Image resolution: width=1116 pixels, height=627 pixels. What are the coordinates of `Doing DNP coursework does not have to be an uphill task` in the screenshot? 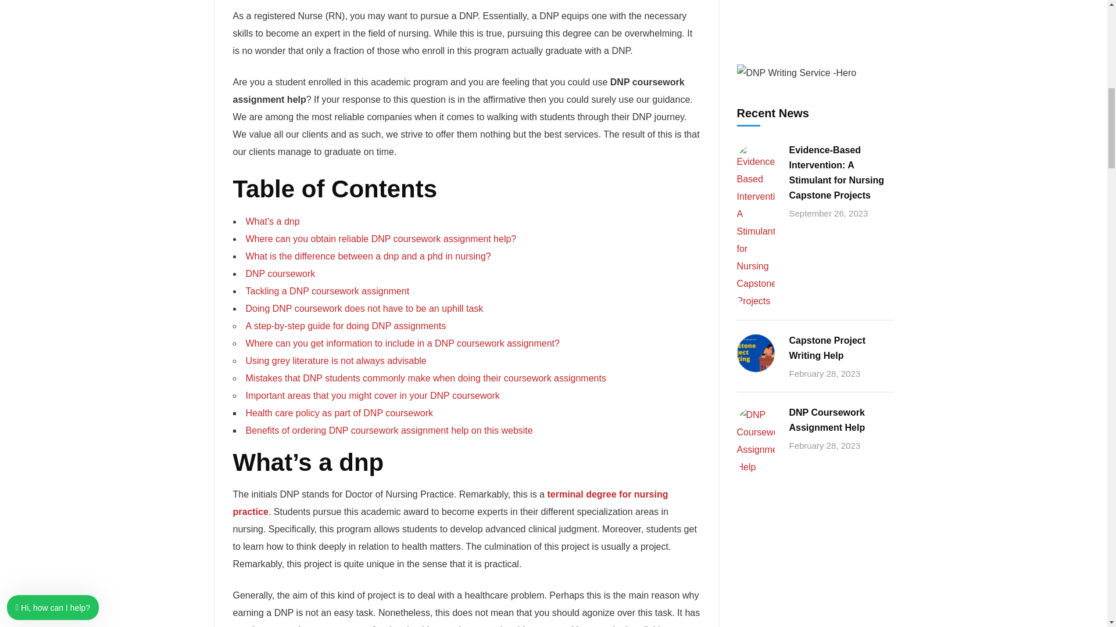 It's located at (364, 308).